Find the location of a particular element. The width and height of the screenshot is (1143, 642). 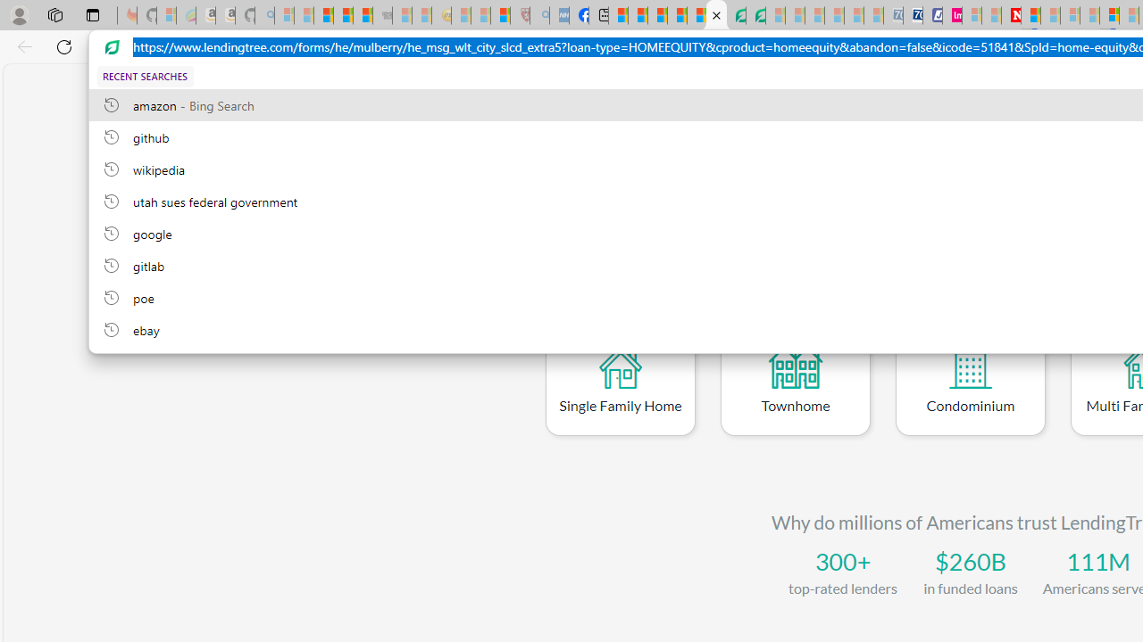

Jobs - lastminute.com Investor Portal is located at coordinates (952, 16).